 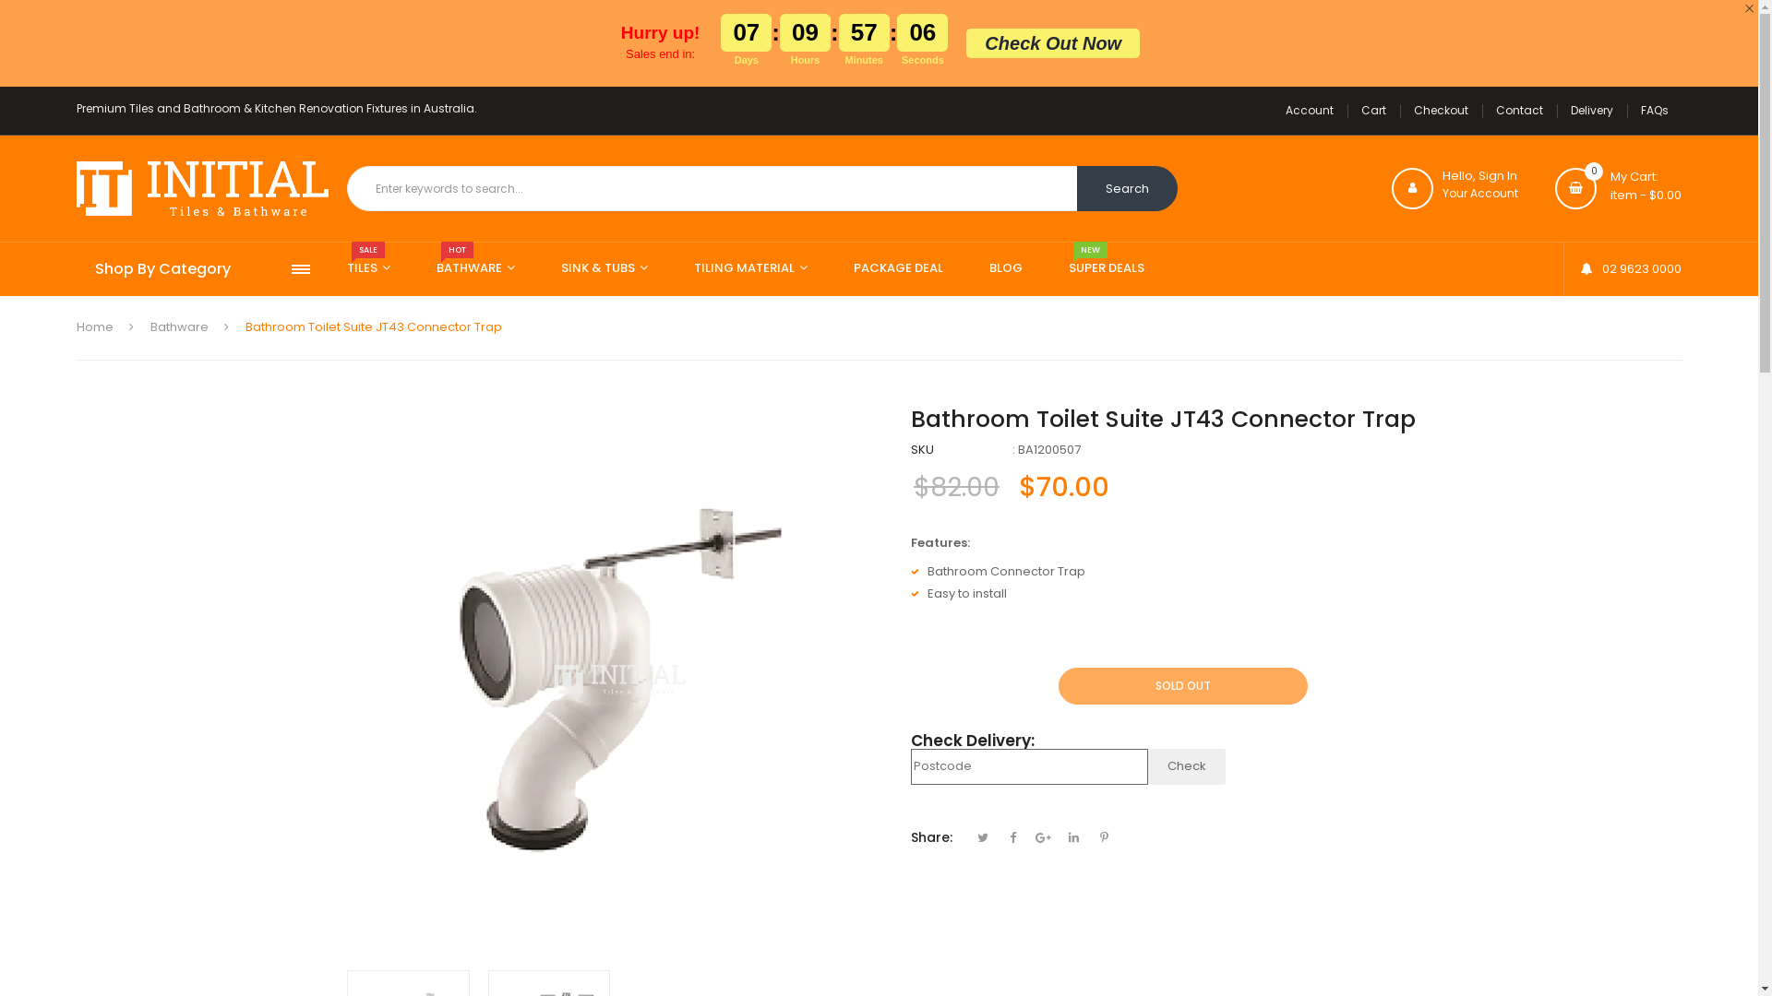 I want to click on Account, so click(x=1310, y=111).